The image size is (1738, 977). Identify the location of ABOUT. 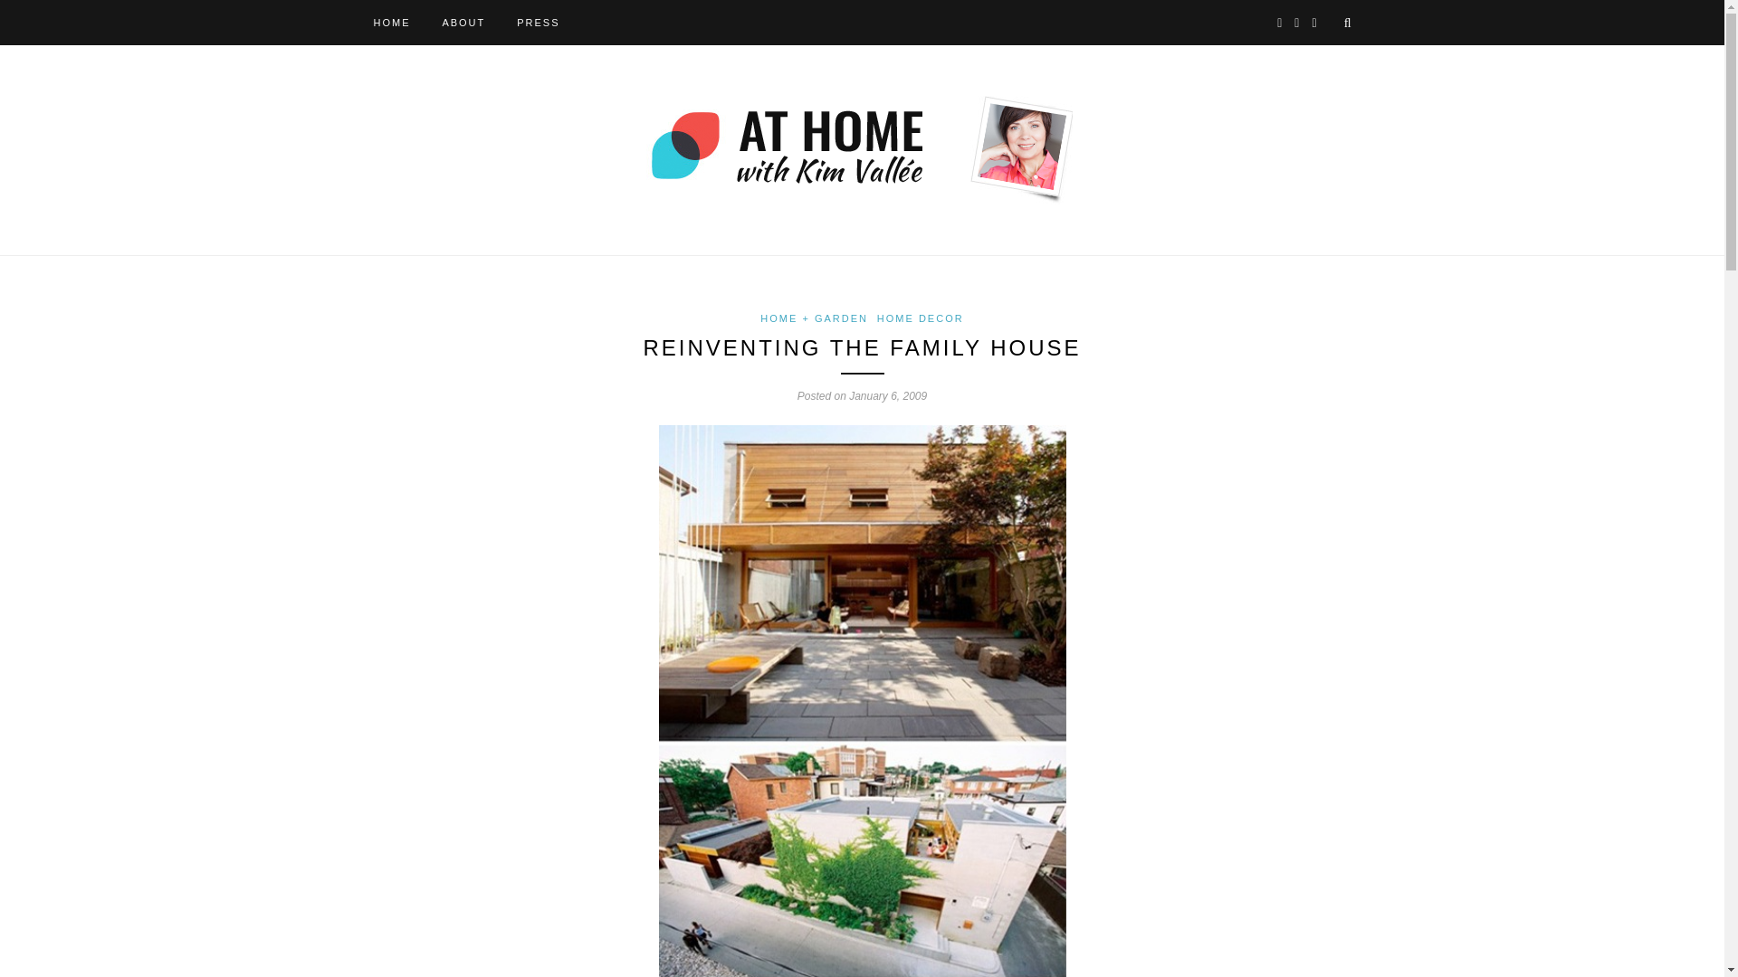
(463, 22).